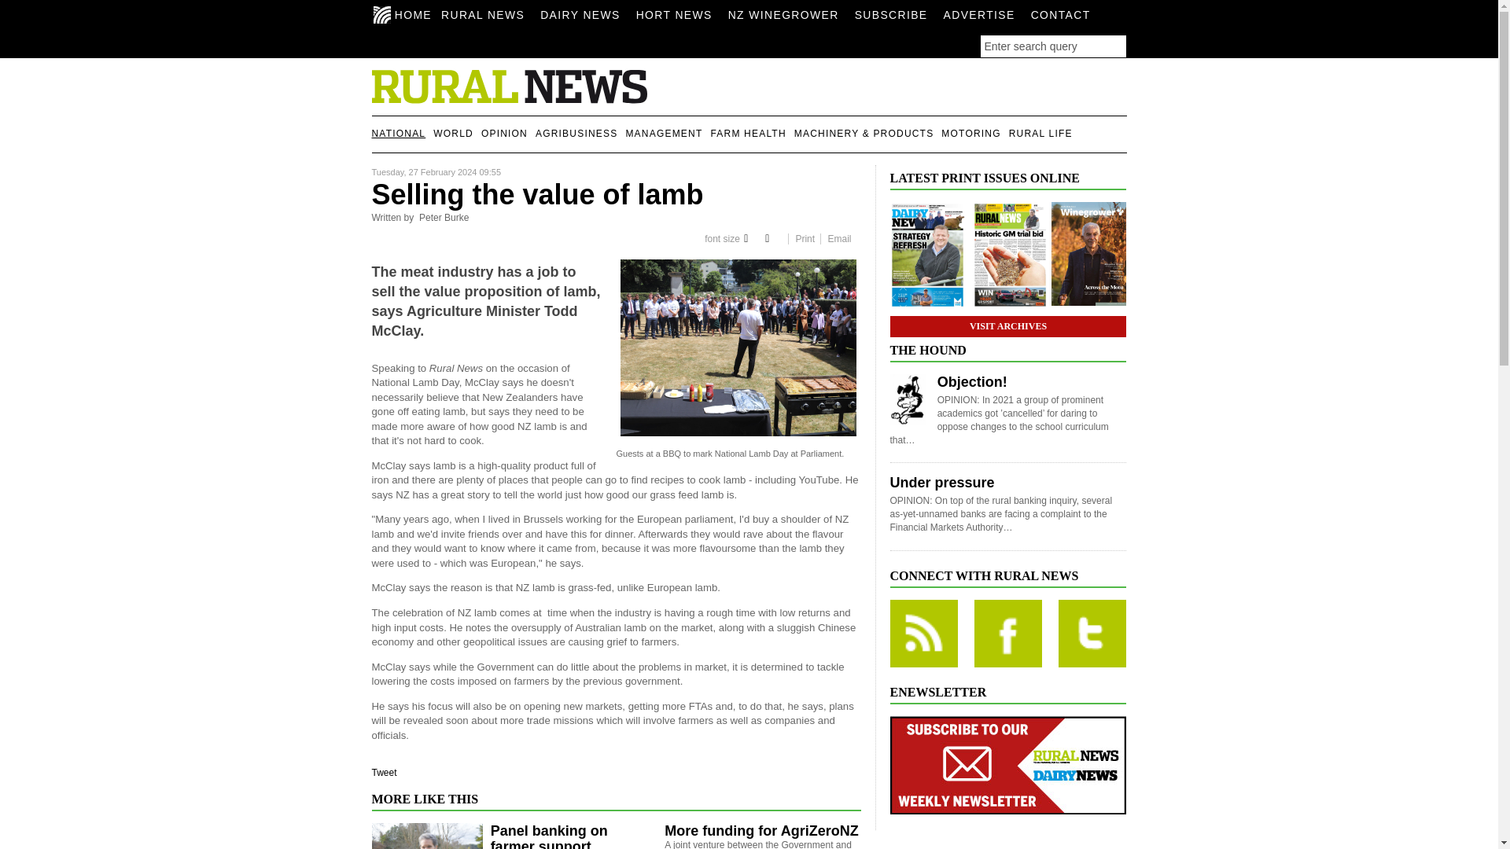 This screenshot has width=1510, height=849. I want to click on Email, so click(839, 239).